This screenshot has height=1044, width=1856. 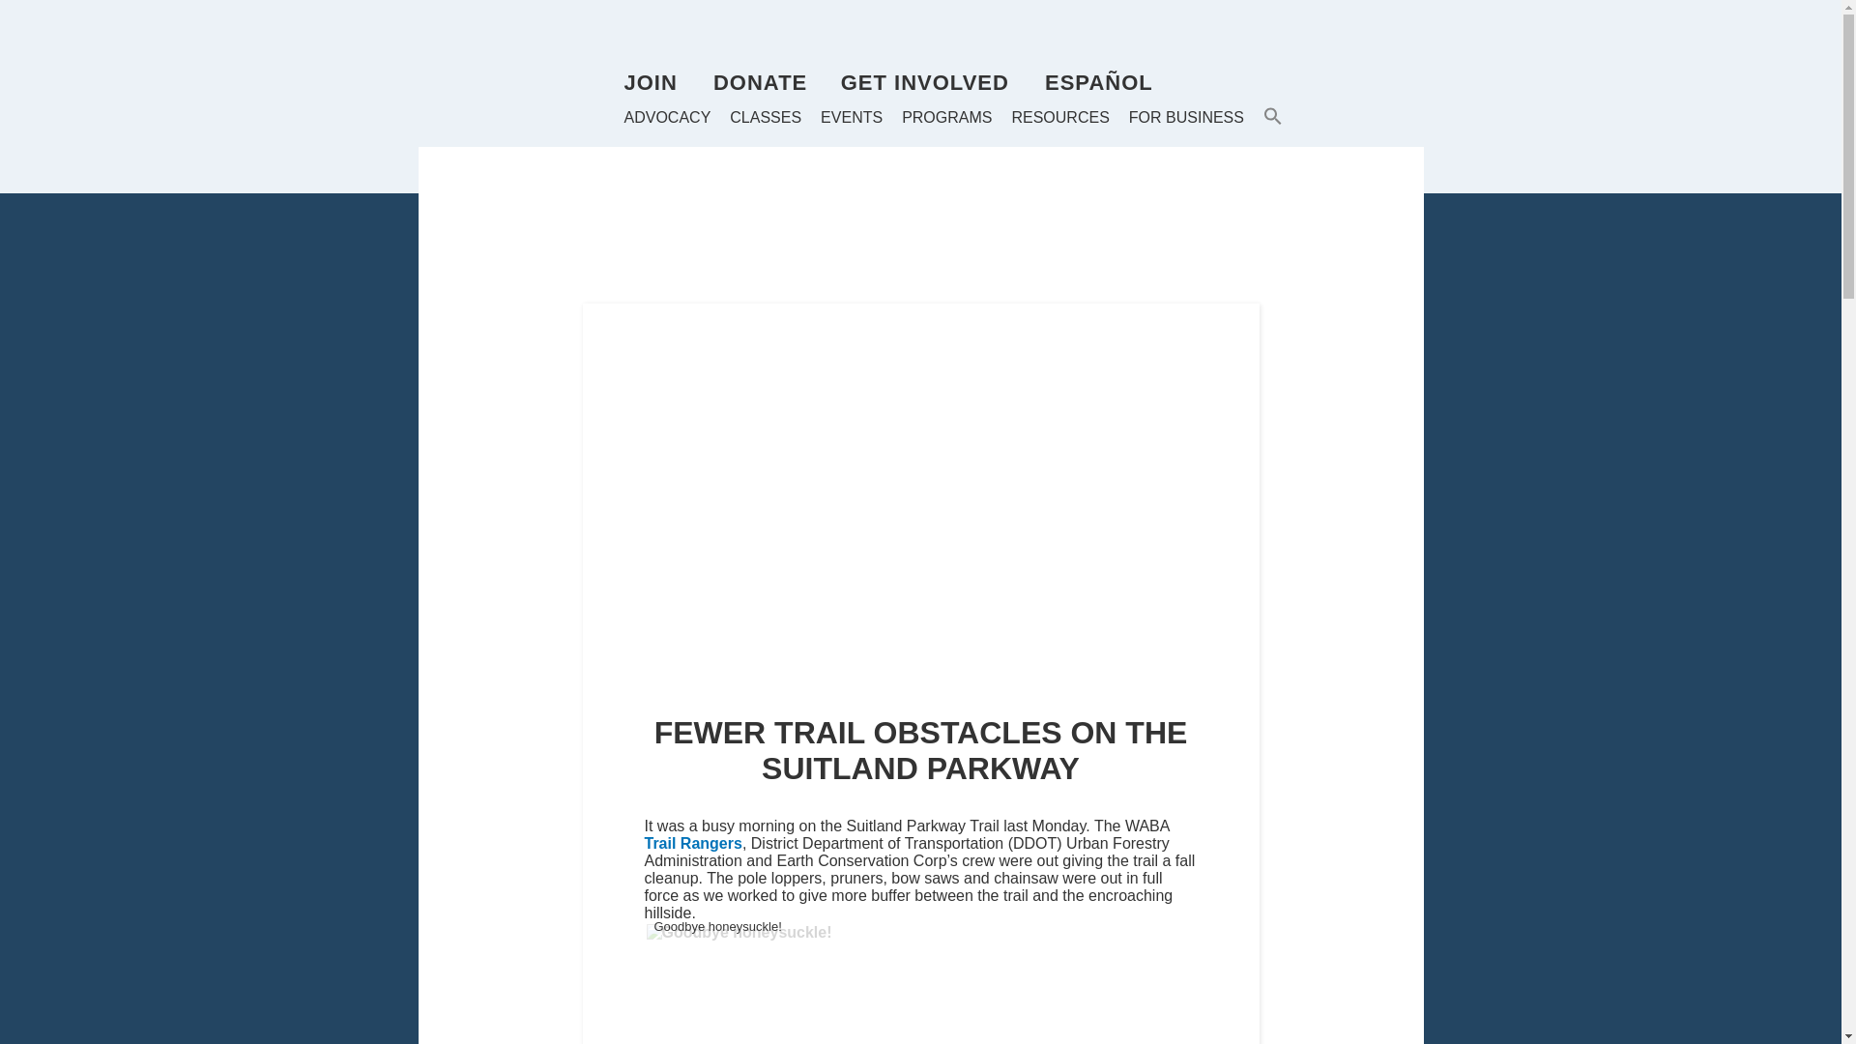 I want to click on DONATE, so click(x=760, y=83).